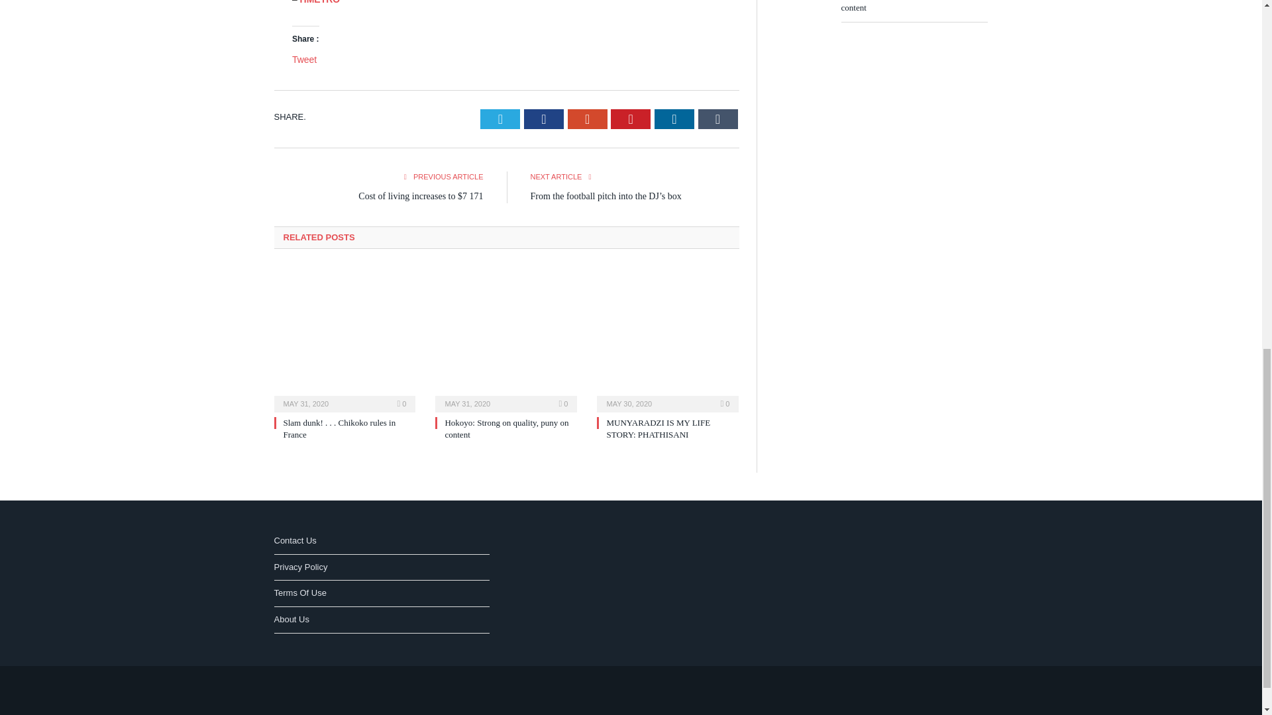 This screenshot has width=1272, height=715. What do you see at coordinates (339, 428) in the screenshot?
I see `Slam dunk! . . . Chikoko rules in France` at bounding box center [339, 428].